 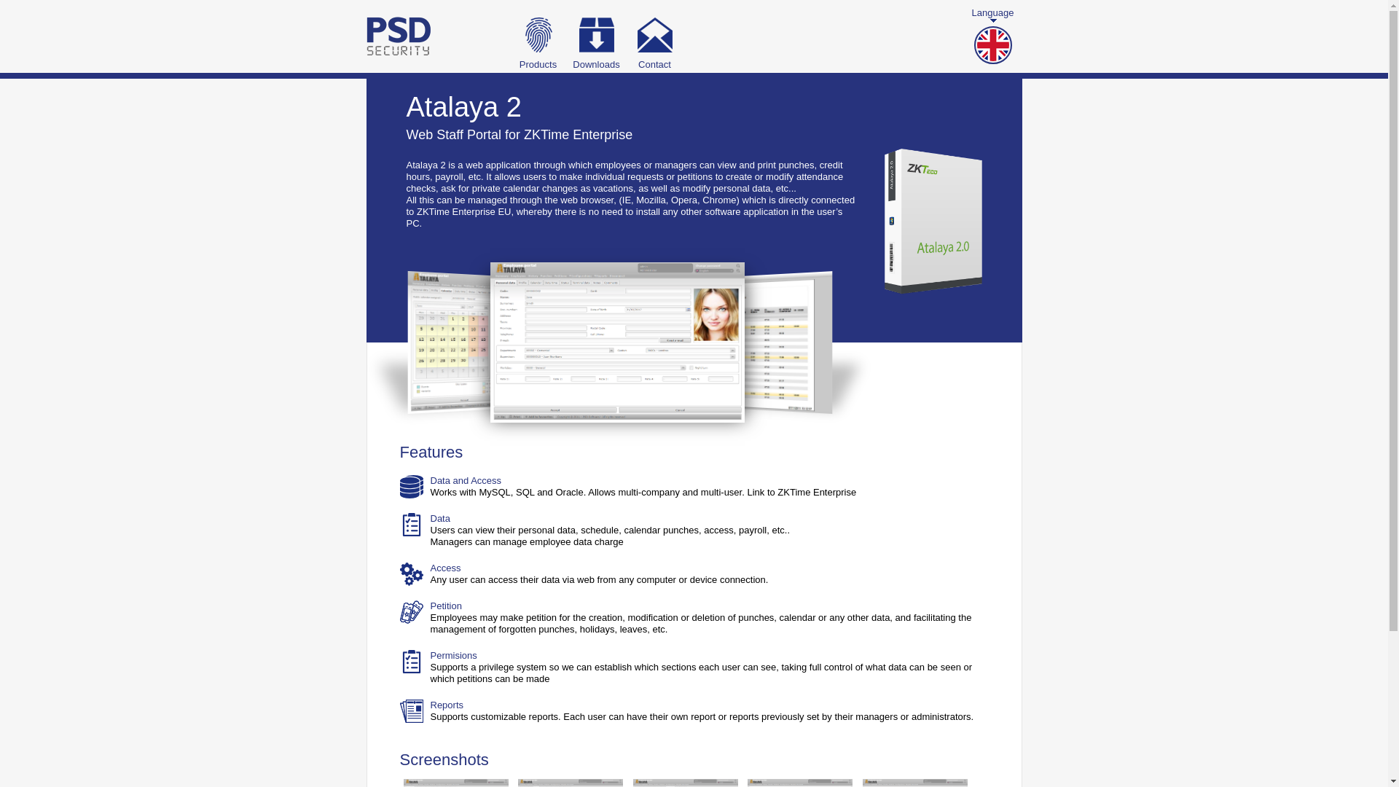 What do you see at coordinates (654, 36) in the screenshot?
I see `Contact` at bounding box center [654, 36].